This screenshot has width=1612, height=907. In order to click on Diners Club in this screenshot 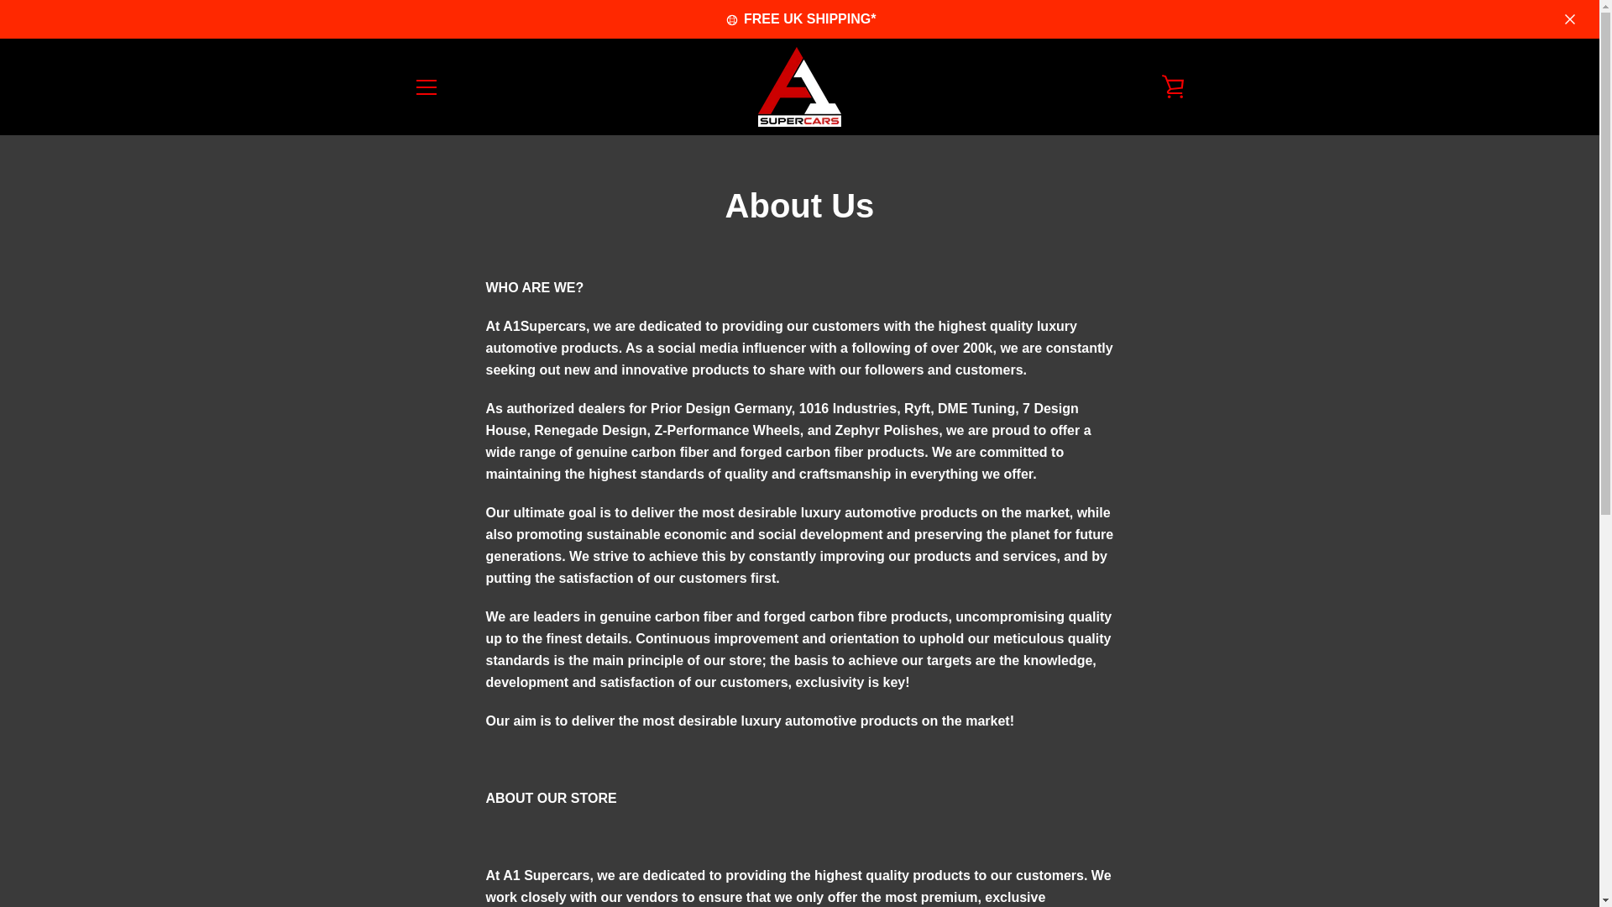, I will do `click(1055, 836)`.